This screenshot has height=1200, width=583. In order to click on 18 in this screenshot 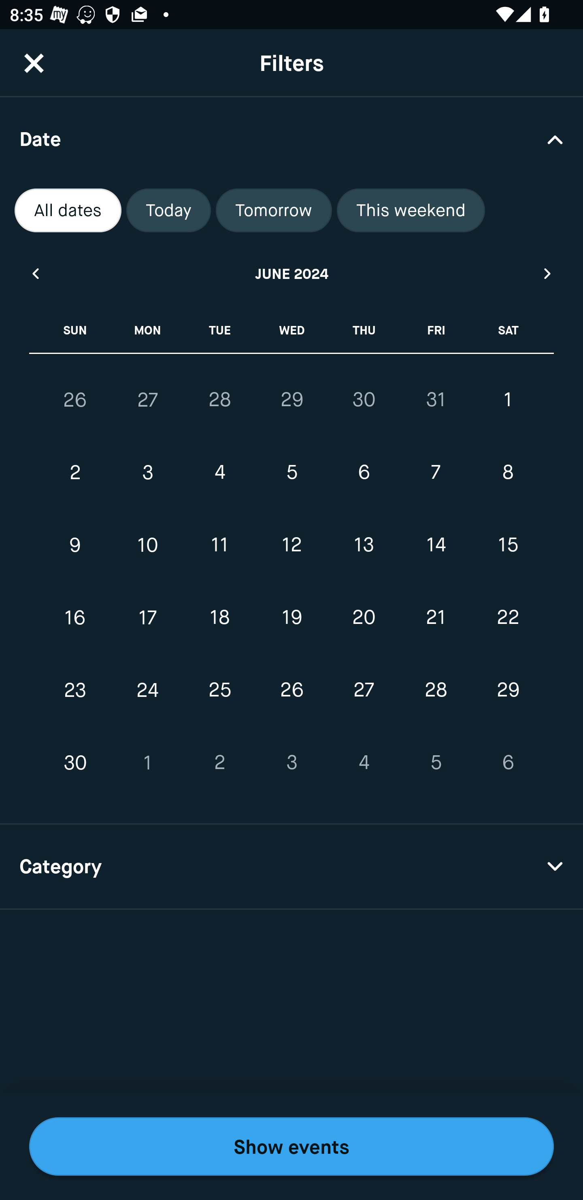, I will do `click(219, 617)`.